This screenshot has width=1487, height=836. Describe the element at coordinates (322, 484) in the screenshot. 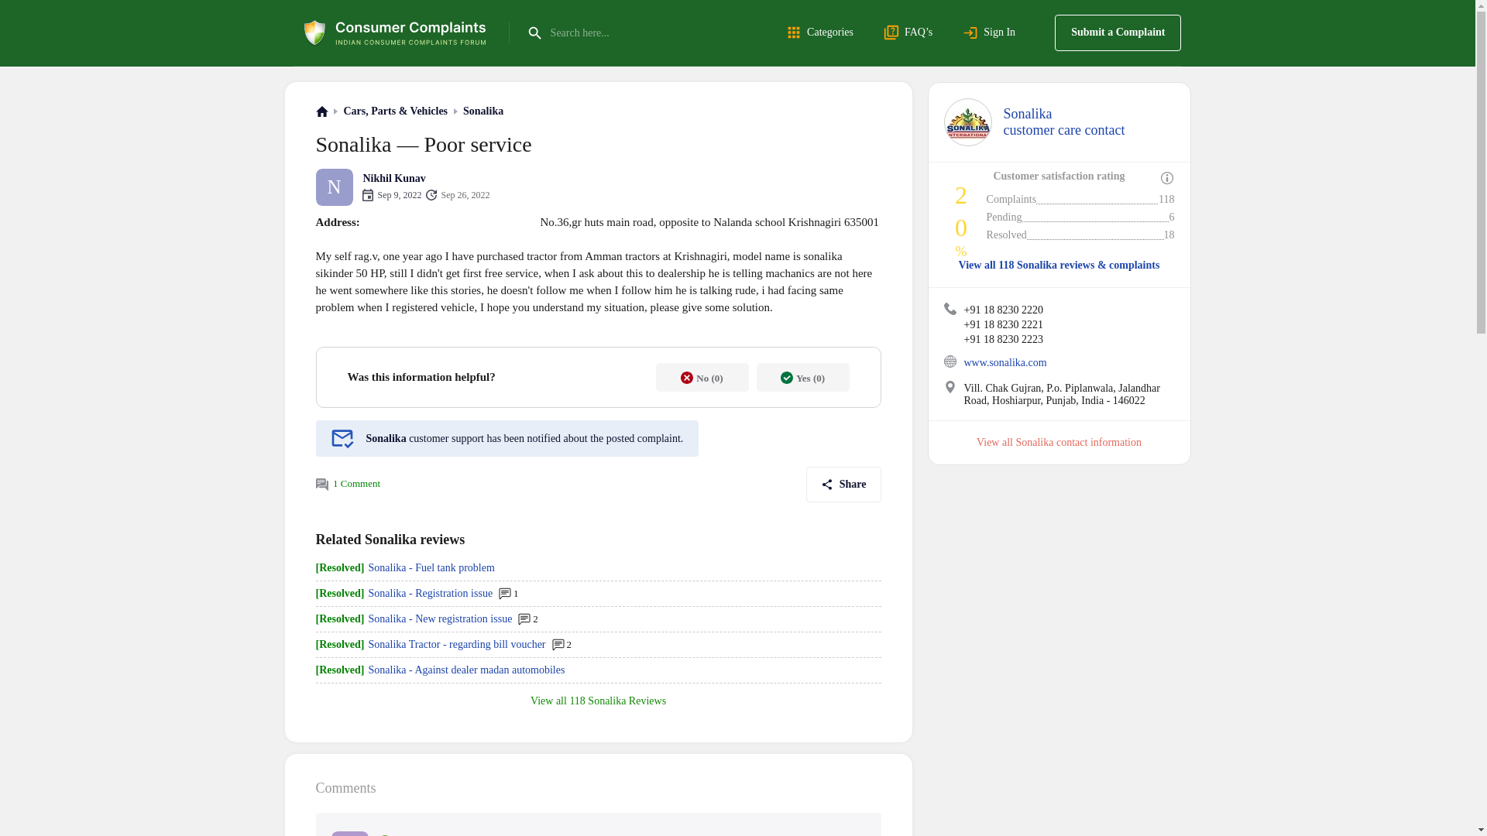

I see `Sonalika Address` at that location.